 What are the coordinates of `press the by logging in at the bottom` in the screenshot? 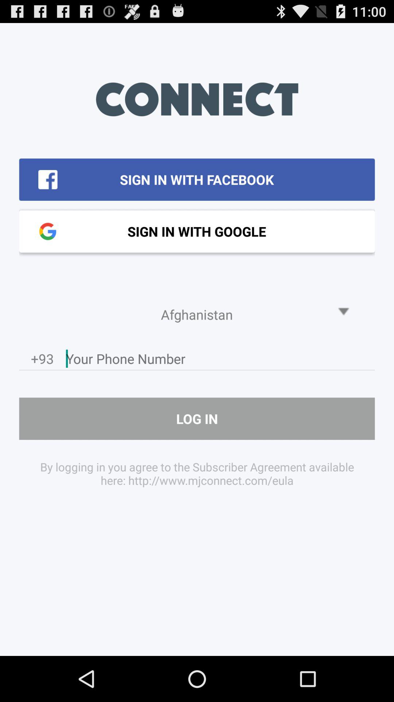 It's located at (197, 473).